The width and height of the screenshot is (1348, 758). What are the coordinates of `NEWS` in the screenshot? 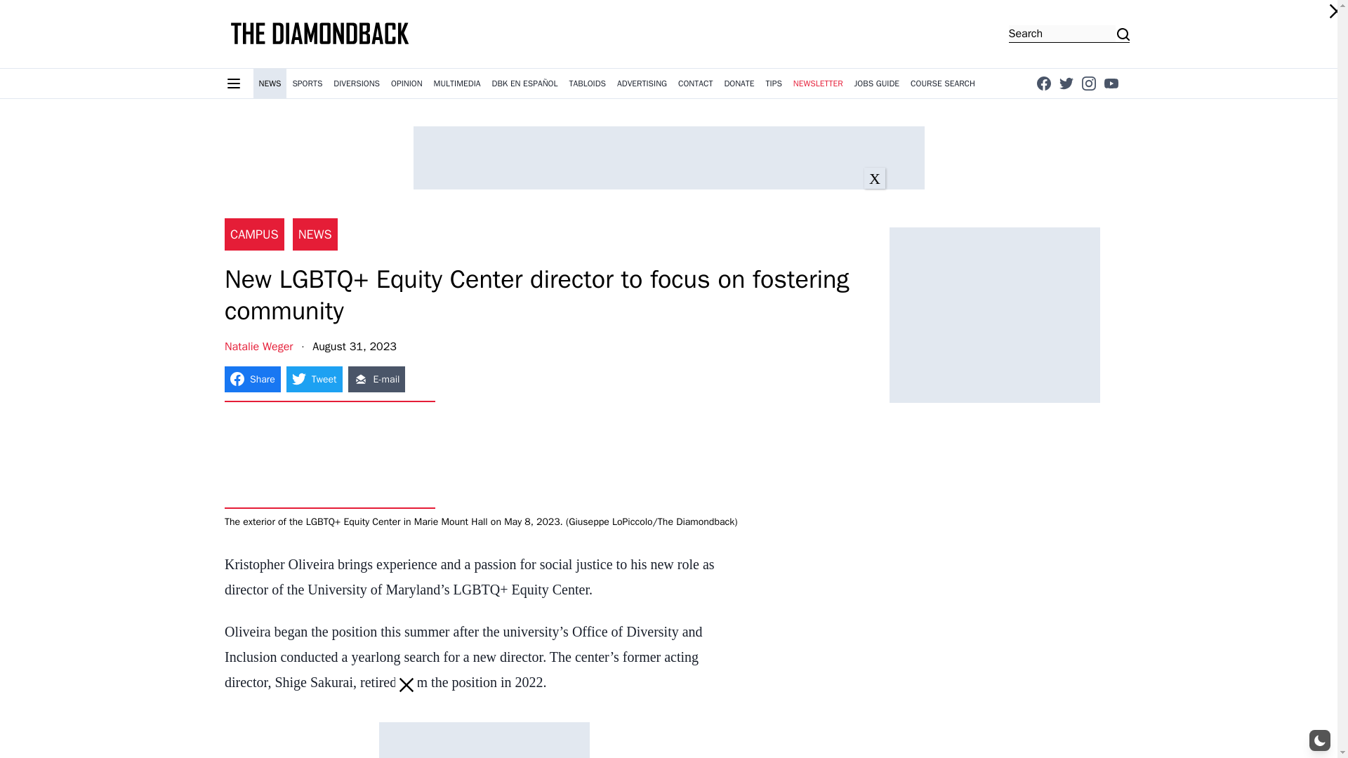 It's located at (270, 84).